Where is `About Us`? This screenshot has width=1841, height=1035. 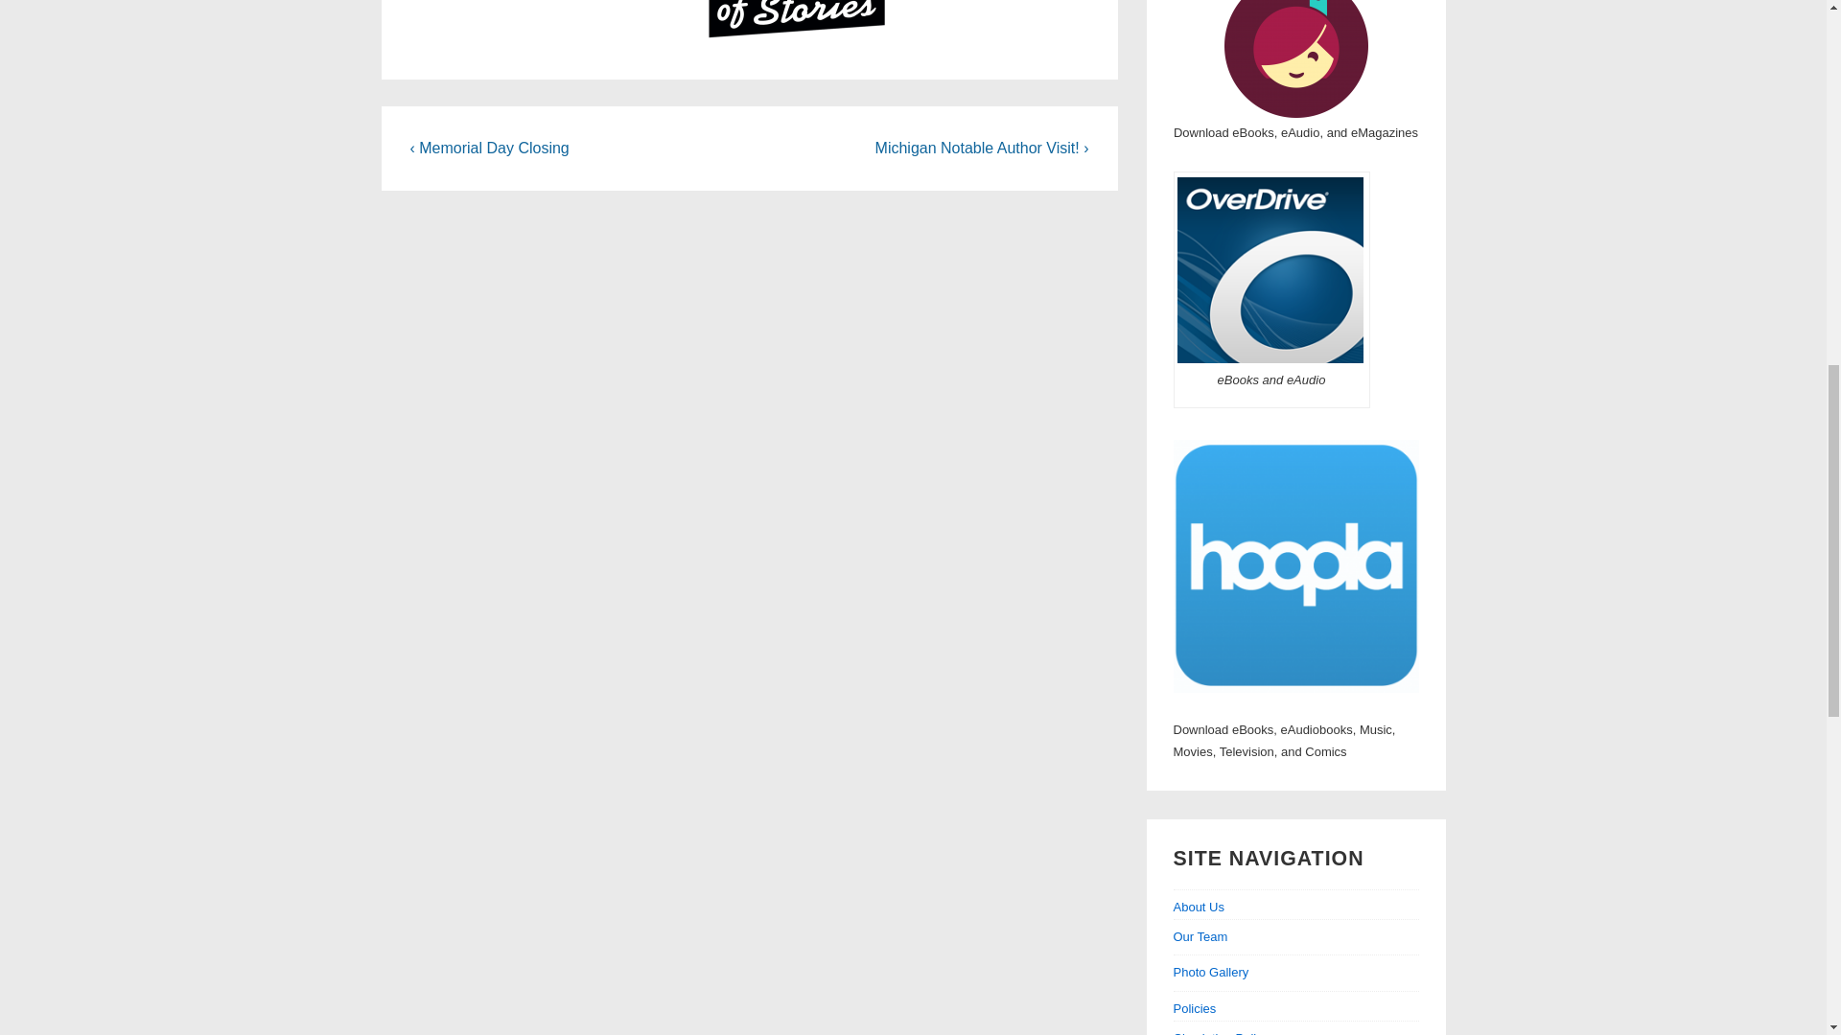
About Us is located at coordinates (1296, 908).